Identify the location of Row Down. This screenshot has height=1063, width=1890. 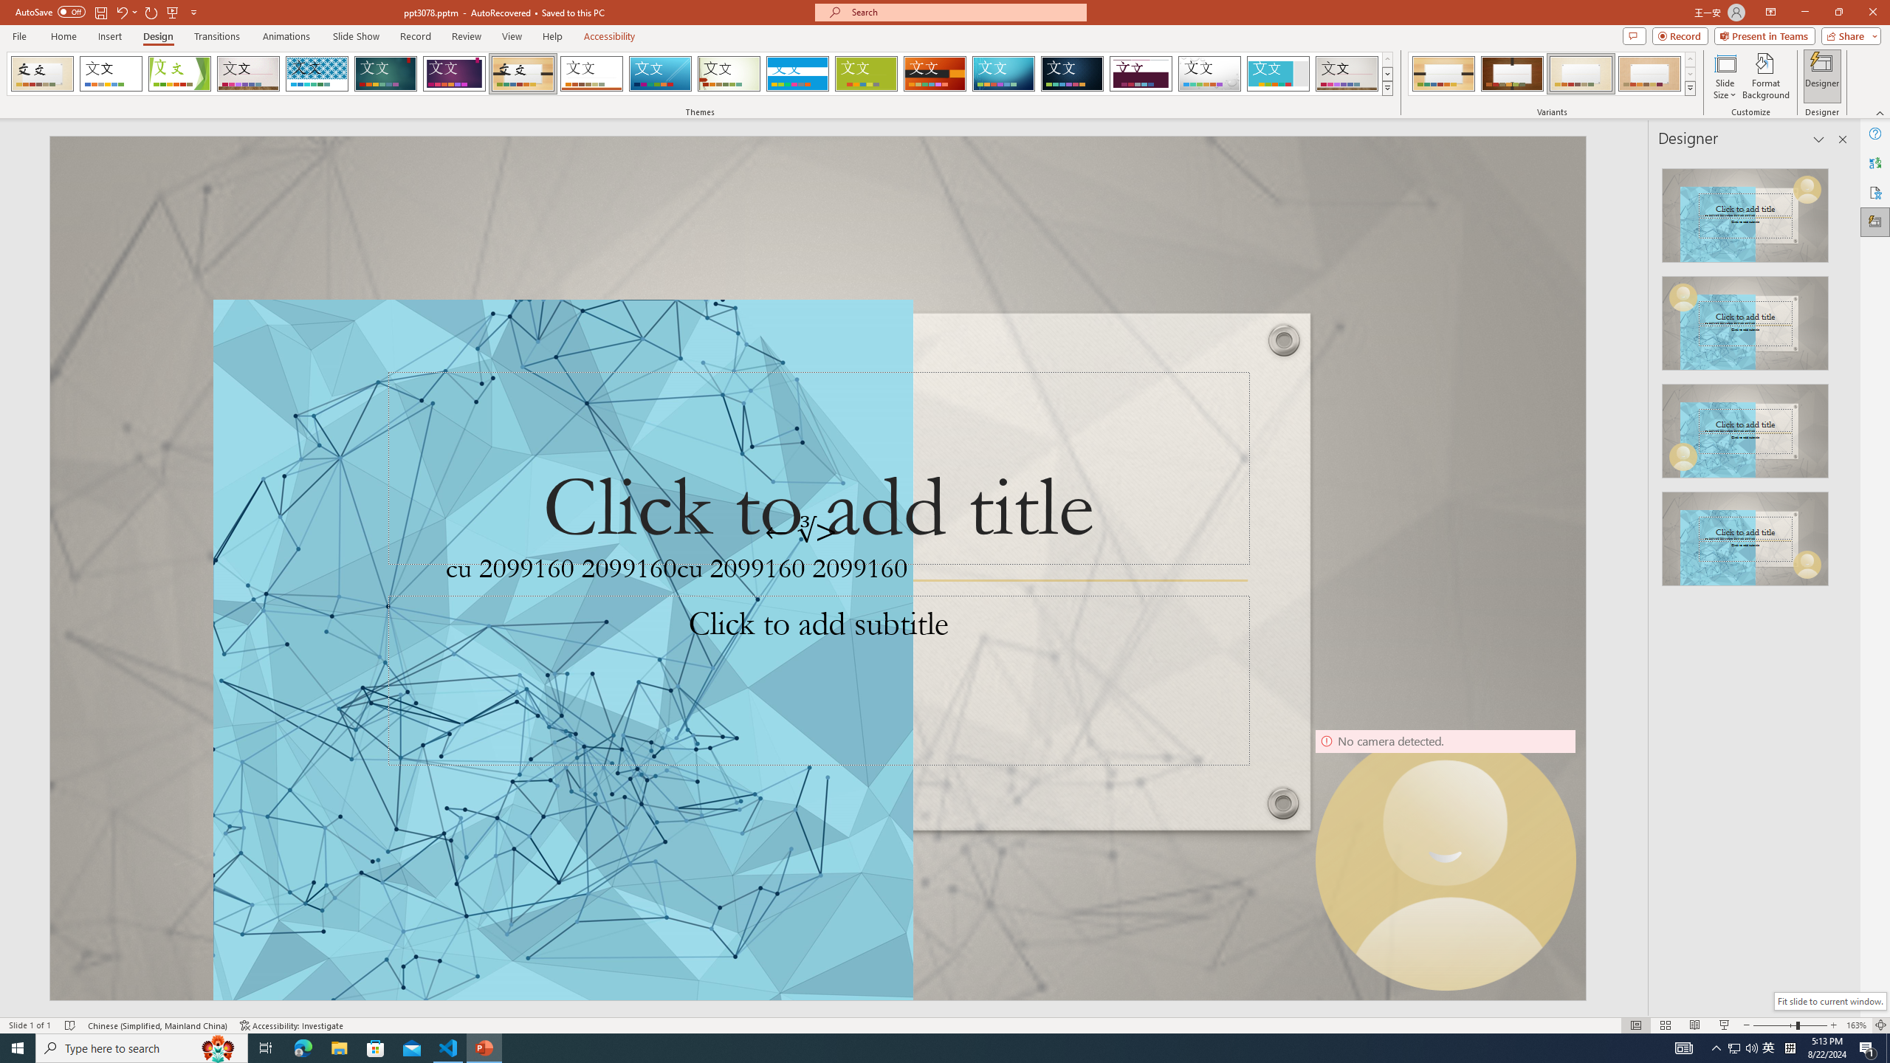
(1689, 74).